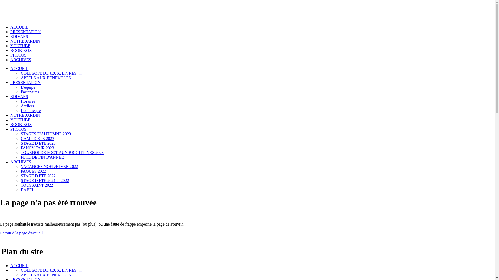 Image resolution: width=499 pixels, height=280 pixels. I want to click on Horaires, so click(28, 101).